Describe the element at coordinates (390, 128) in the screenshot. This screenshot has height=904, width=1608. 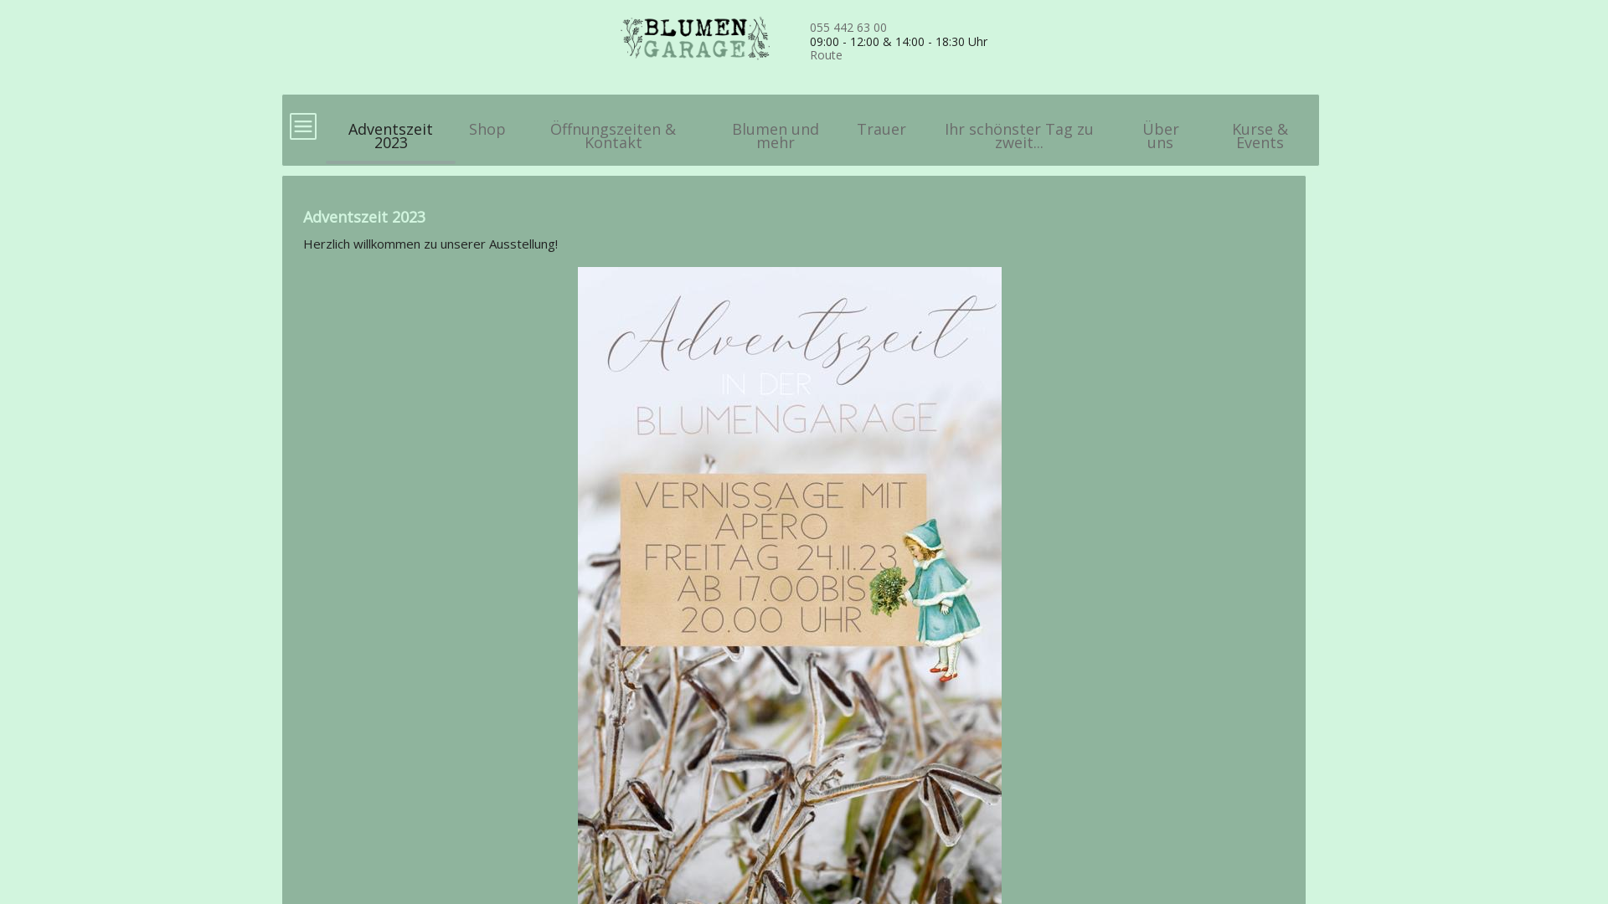
I see `Adventszeit 2023` at that location.